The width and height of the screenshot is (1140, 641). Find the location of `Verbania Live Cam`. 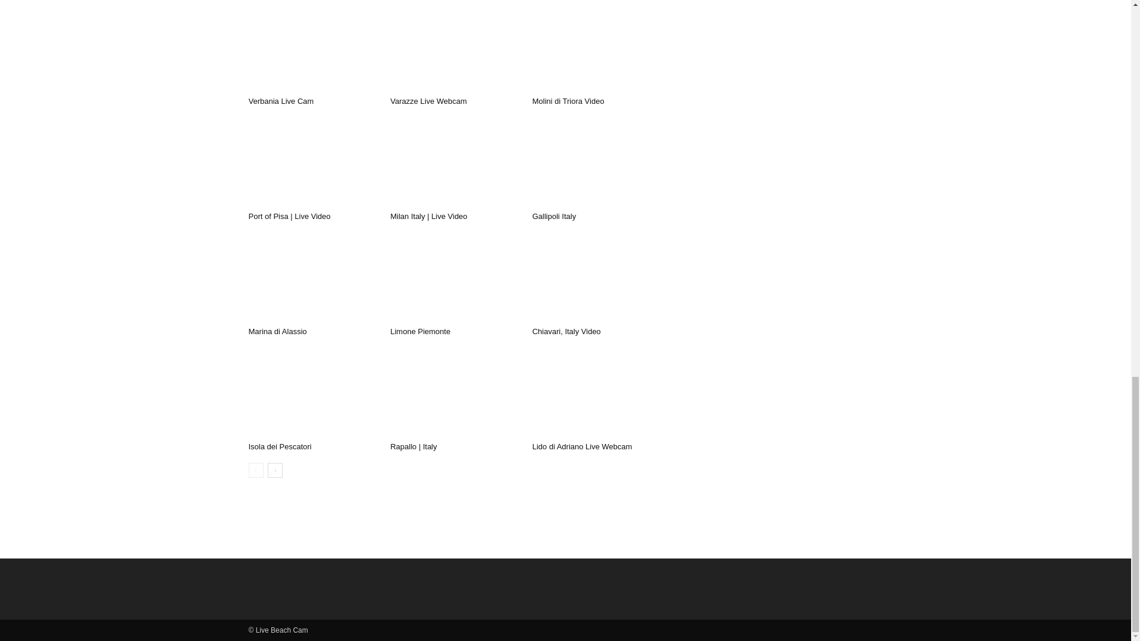

Verbania Live Cam is located at coordinates (312, 47).